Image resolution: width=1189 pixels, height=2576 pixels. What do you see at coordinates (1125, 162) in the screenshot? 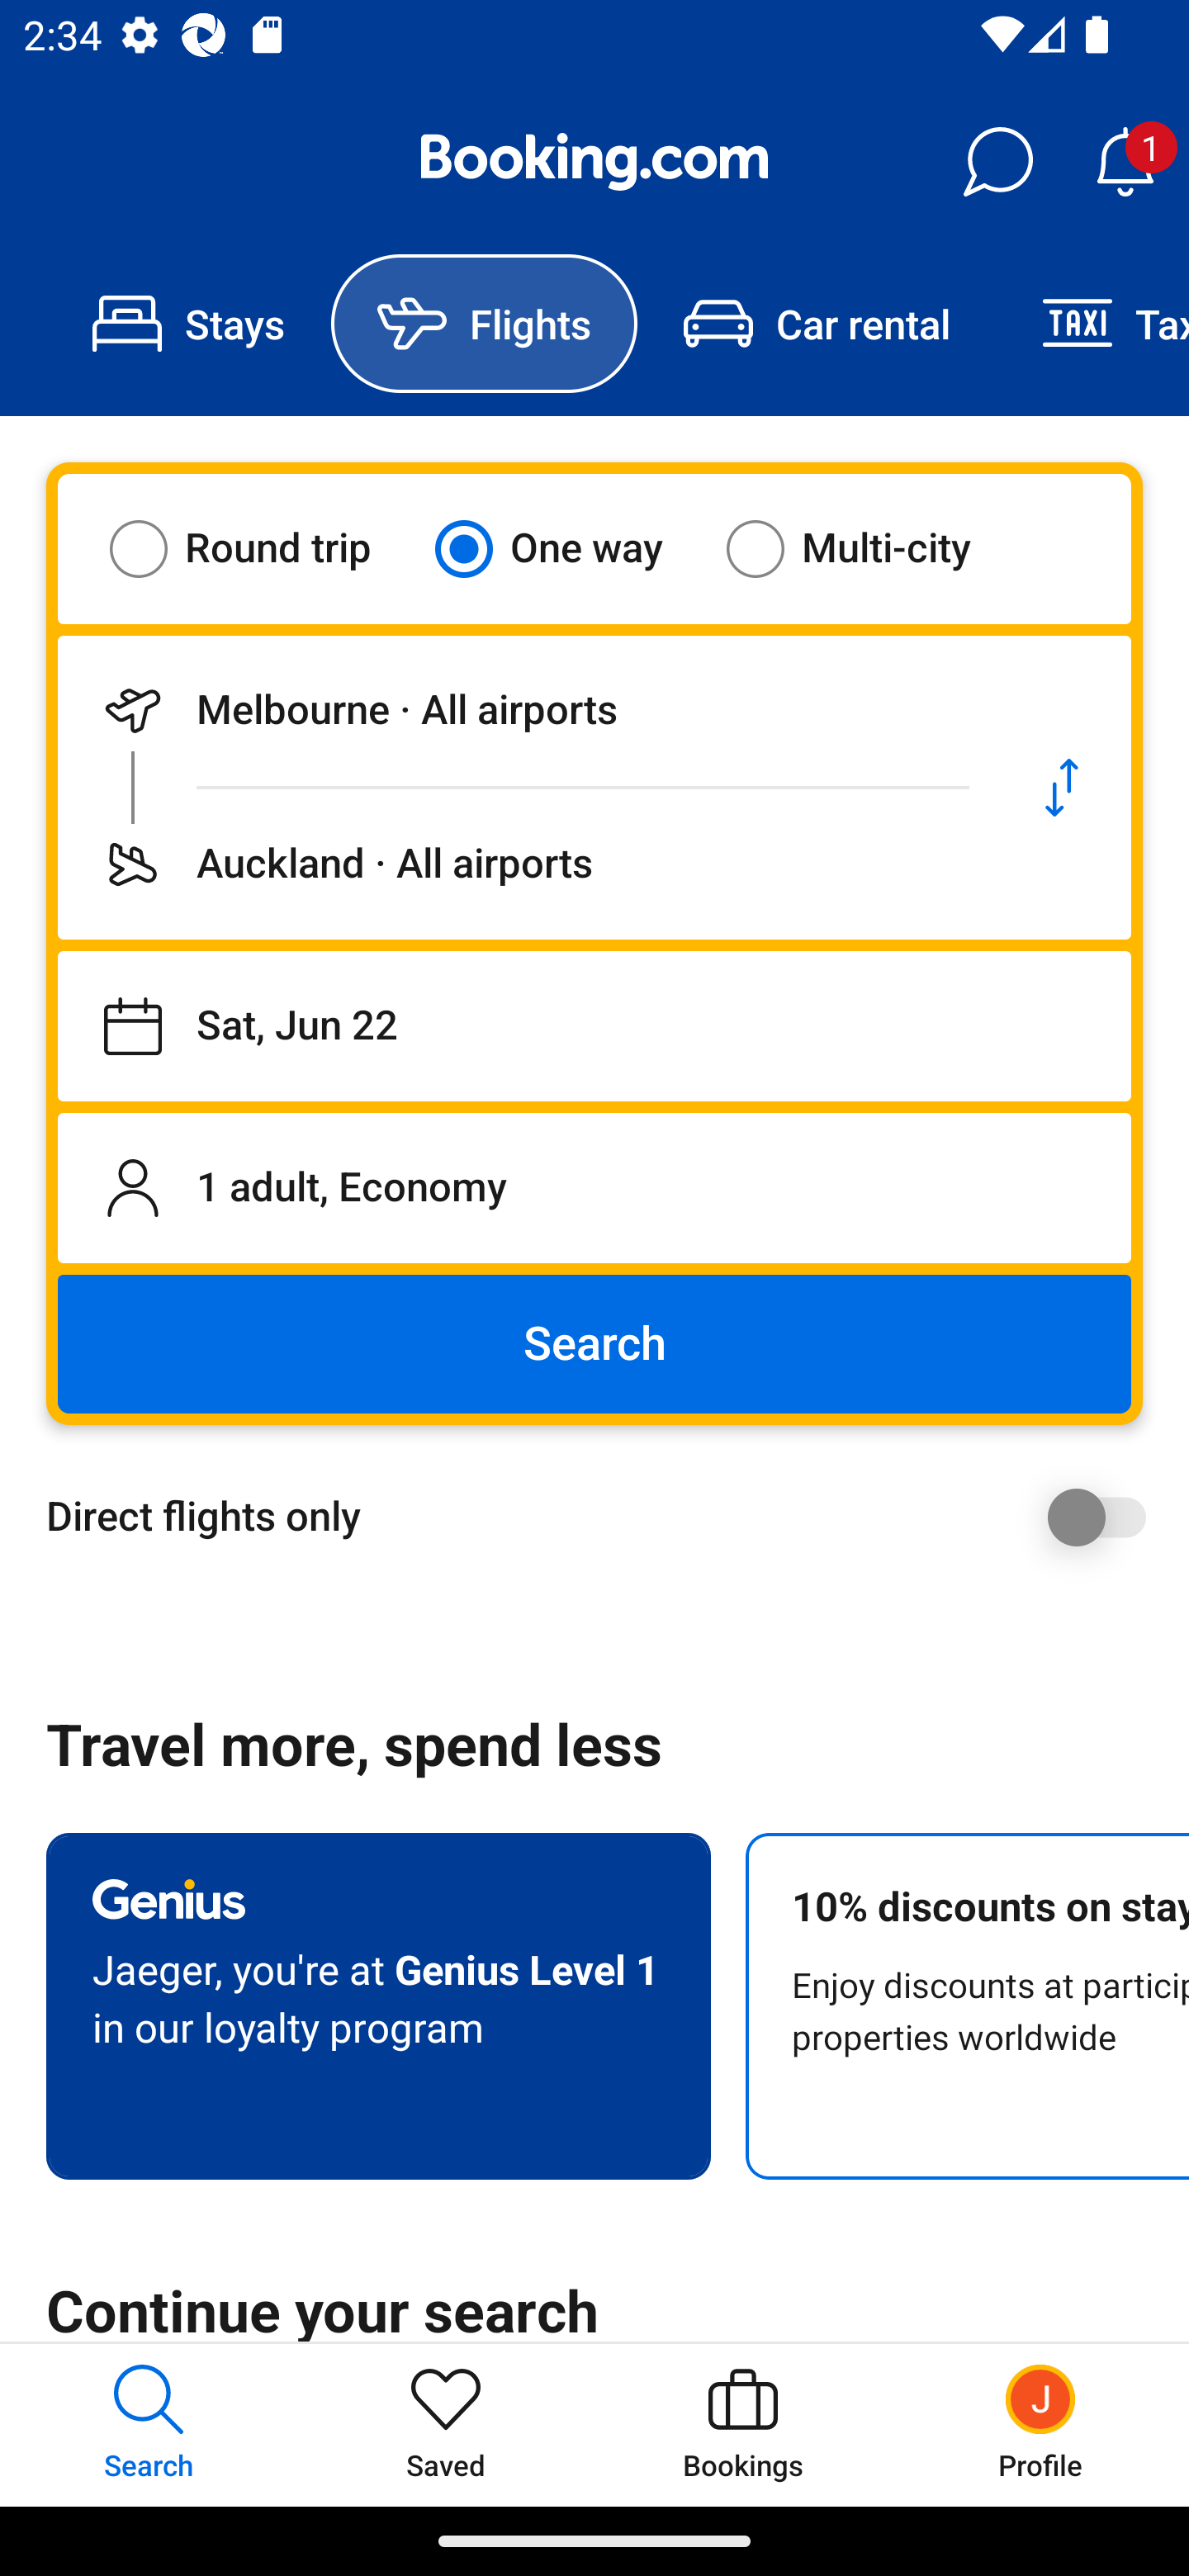
I see `Notifications` at bounding box center [1125, 162].